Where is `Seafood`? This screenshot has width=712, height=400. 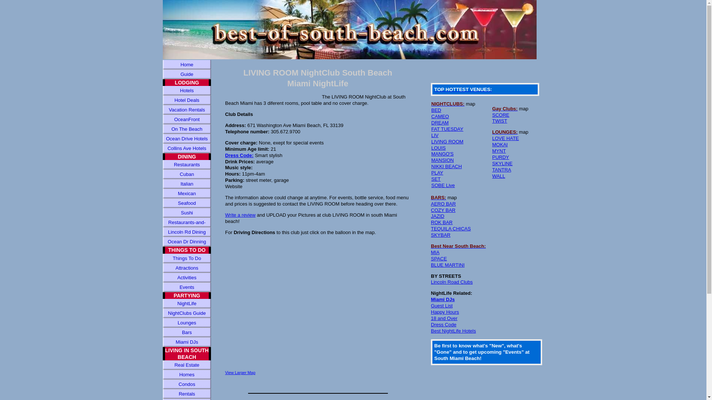
Seafood is located at coordinates (187, 203).